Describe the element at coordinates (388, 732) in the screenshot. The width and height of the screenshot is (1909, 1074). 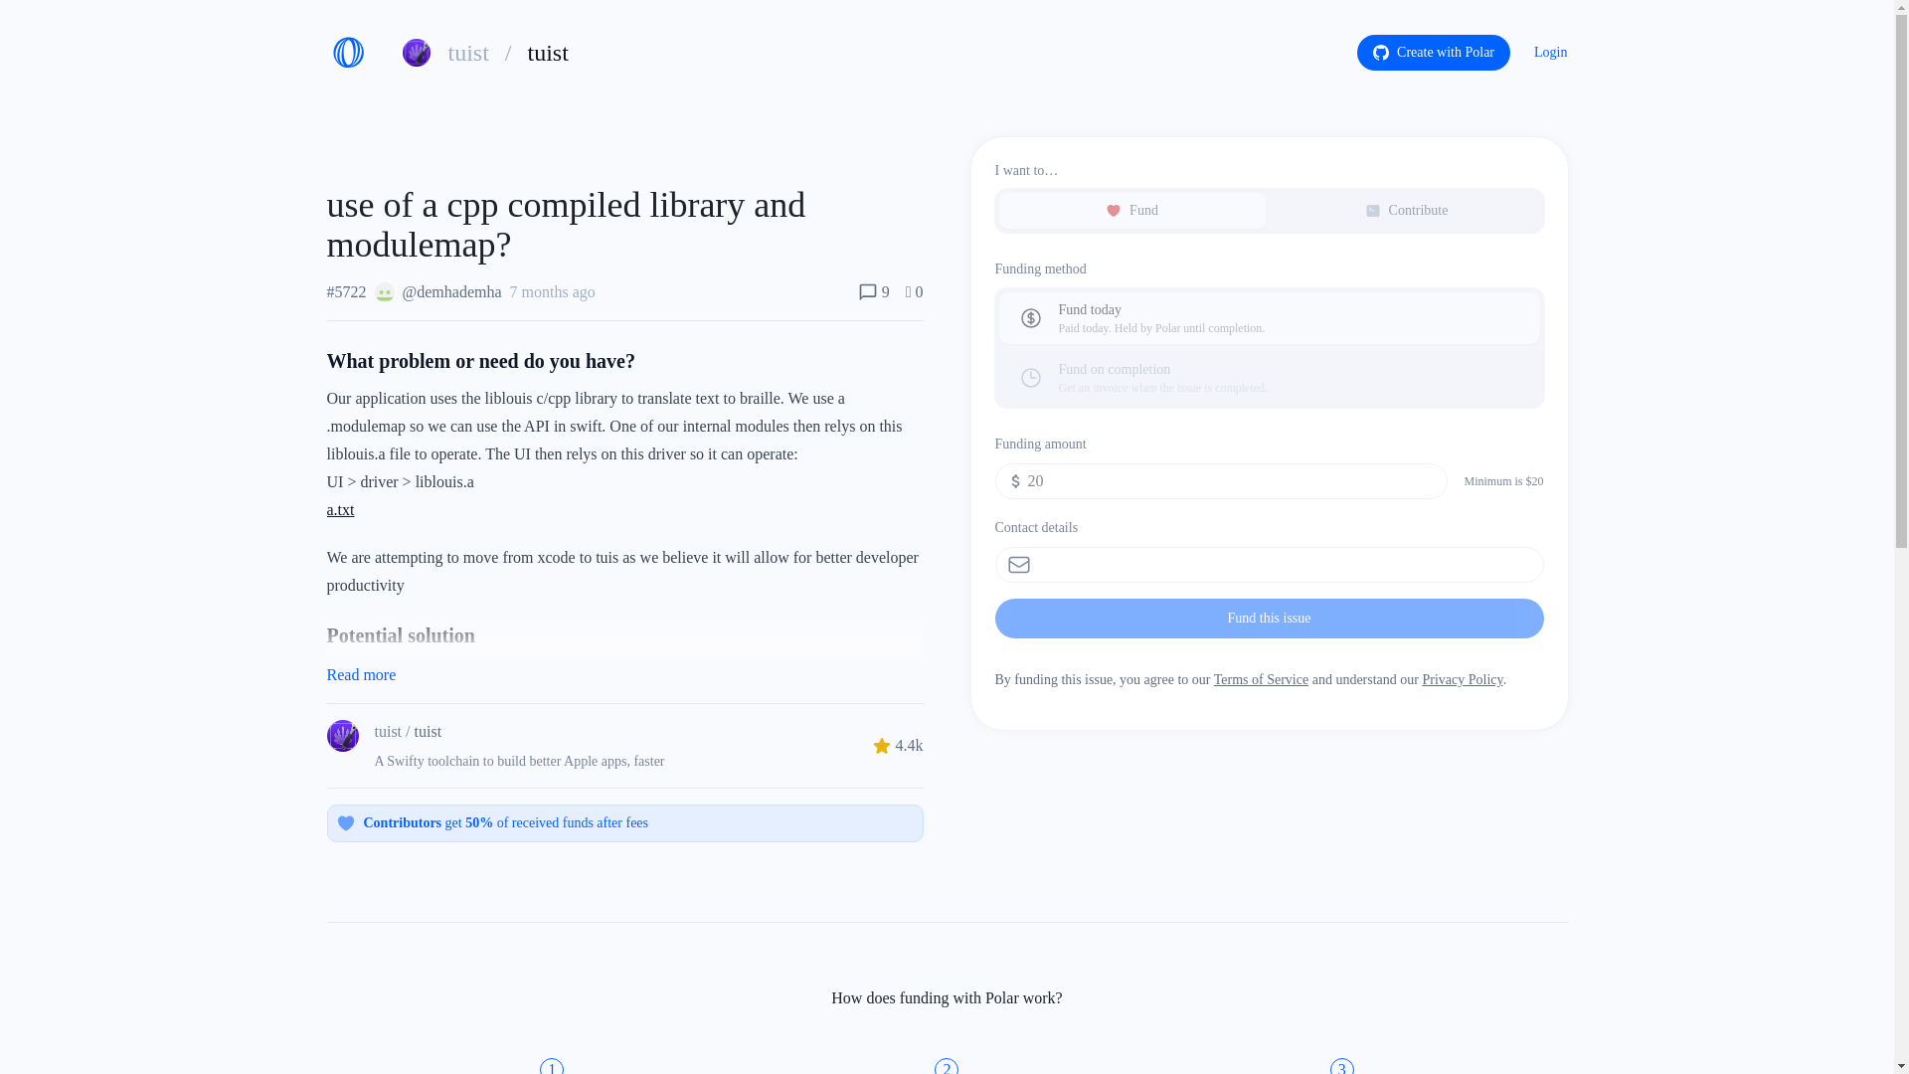
I see `tuist` at that location.